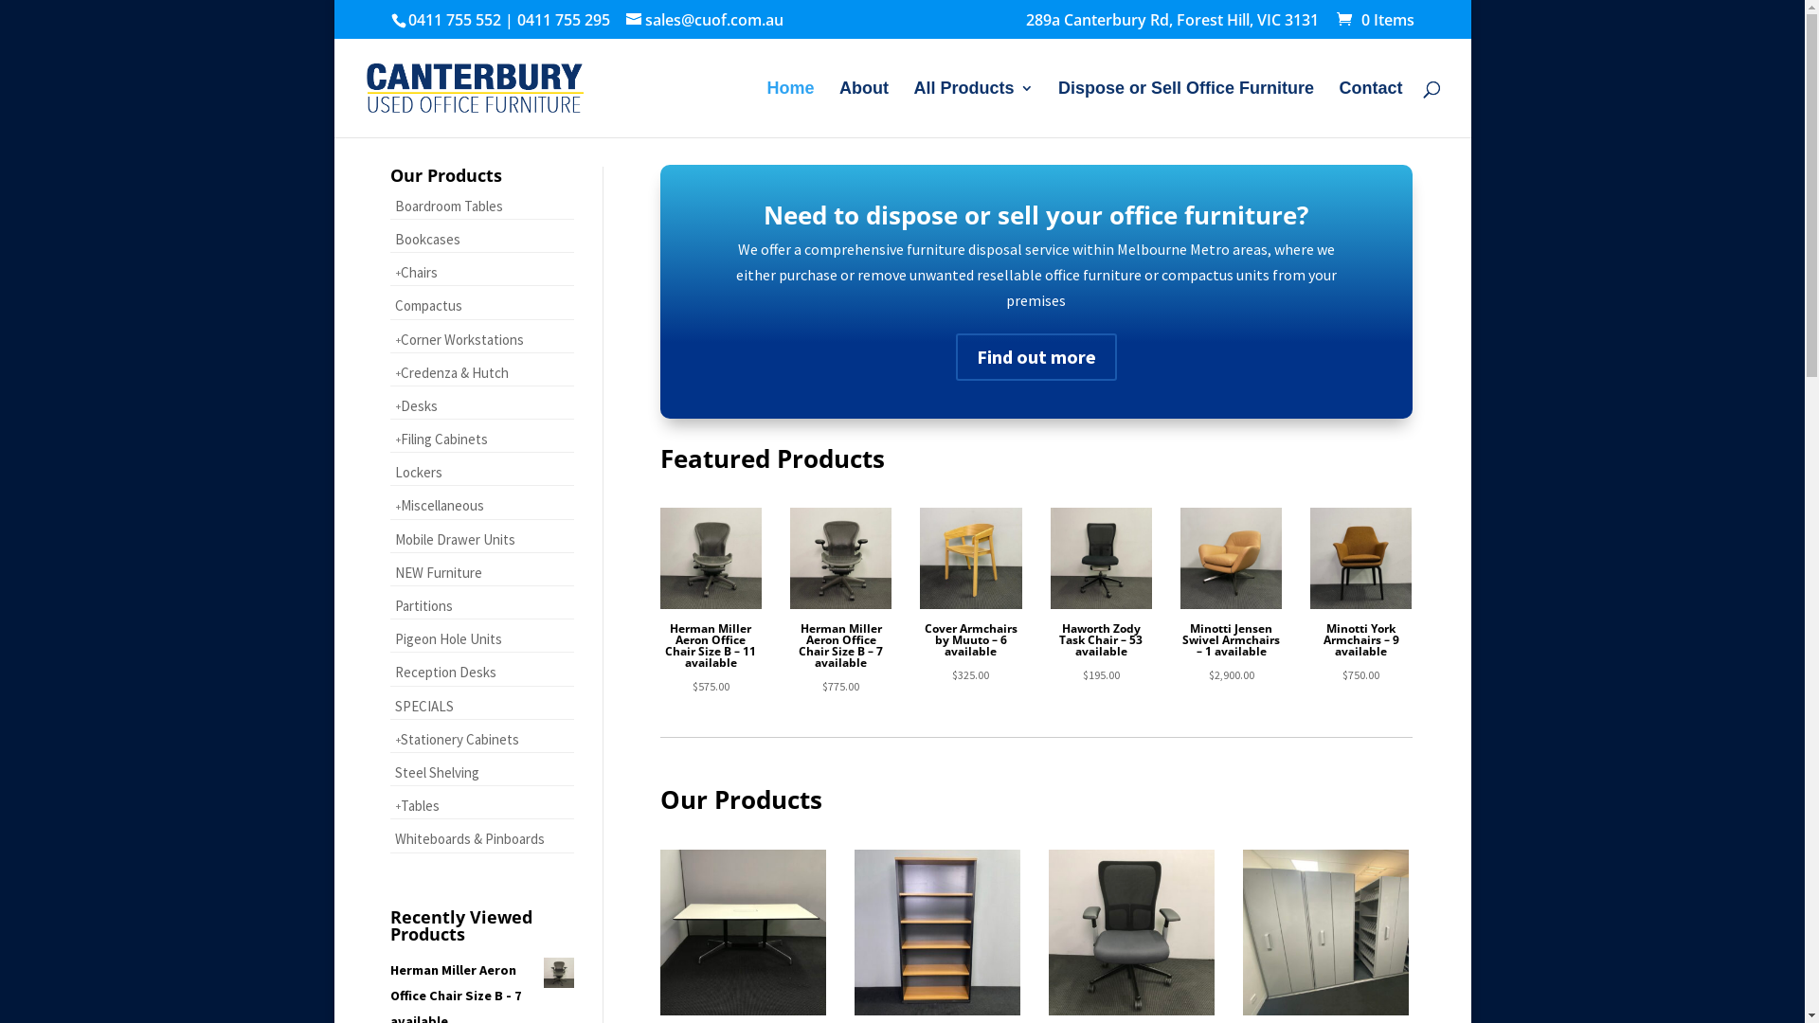 This screenshot has height=1023, width=1819. I want to click on Desks, so click(482, 405).